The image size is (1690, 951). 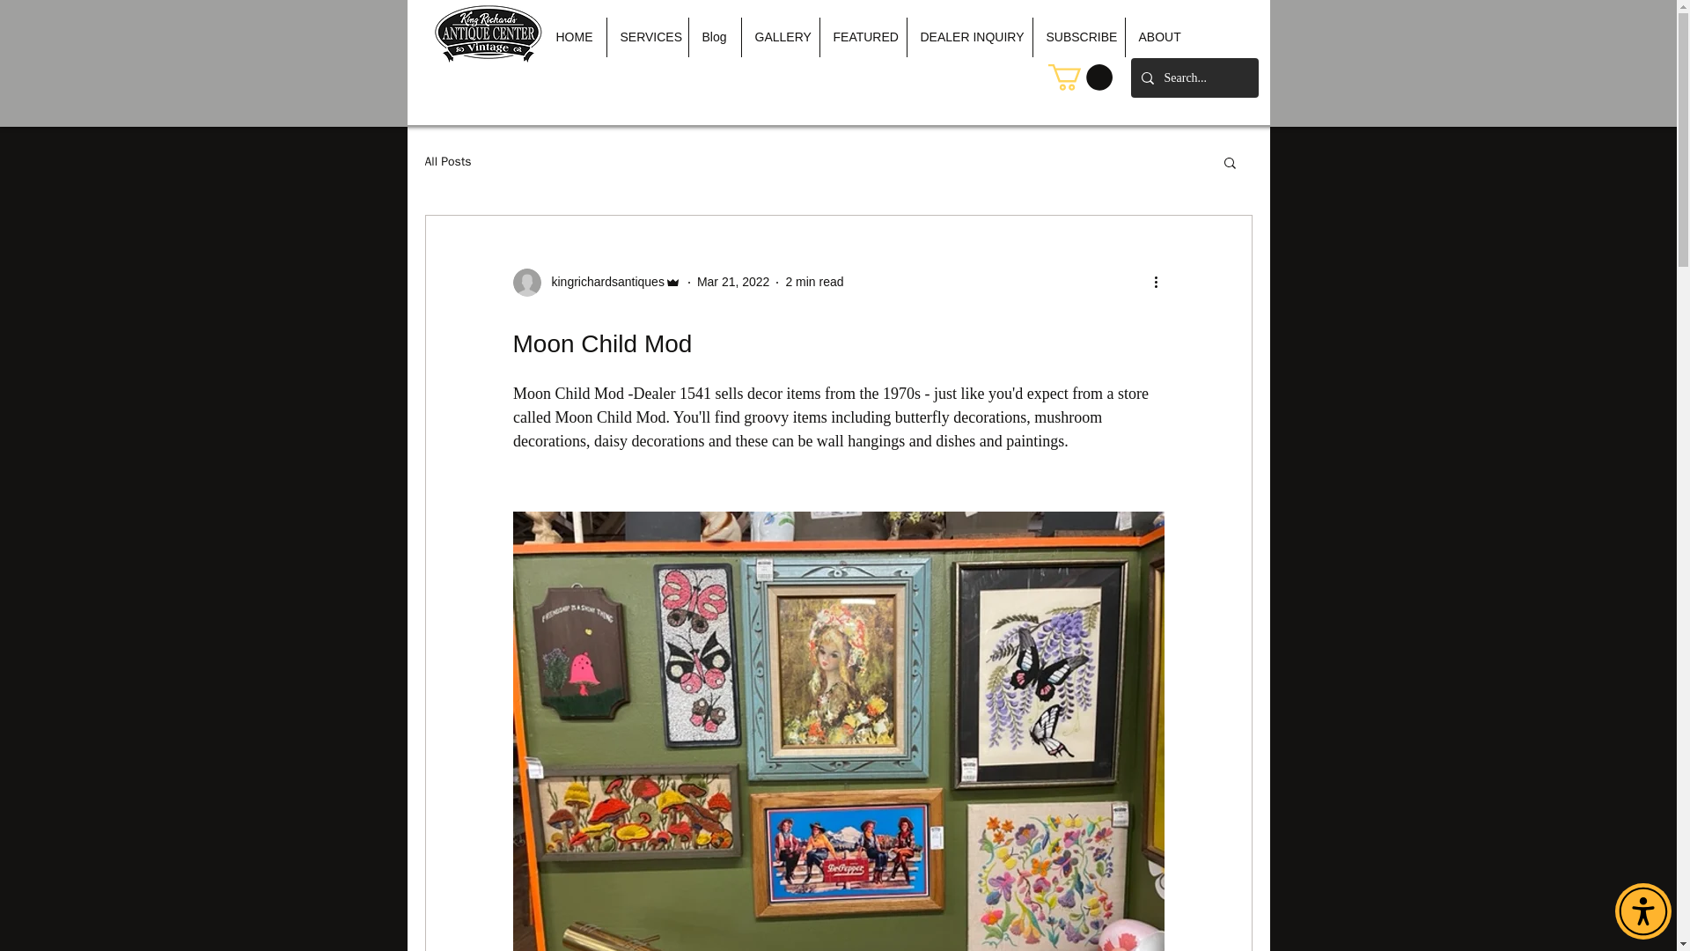 I want to click on GALLERY, so click(x=780, y=37).